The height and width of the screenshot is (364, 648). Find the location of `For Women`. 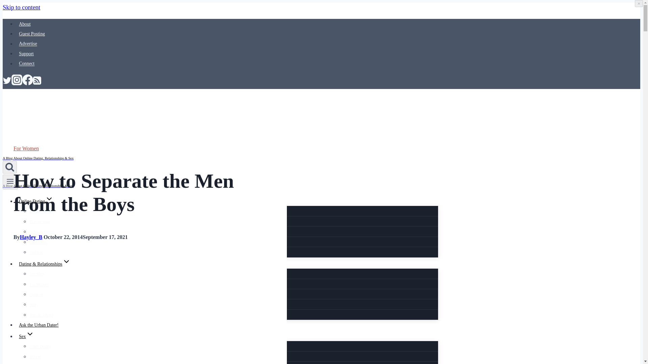

For Women is located at coordinates (39, 284).